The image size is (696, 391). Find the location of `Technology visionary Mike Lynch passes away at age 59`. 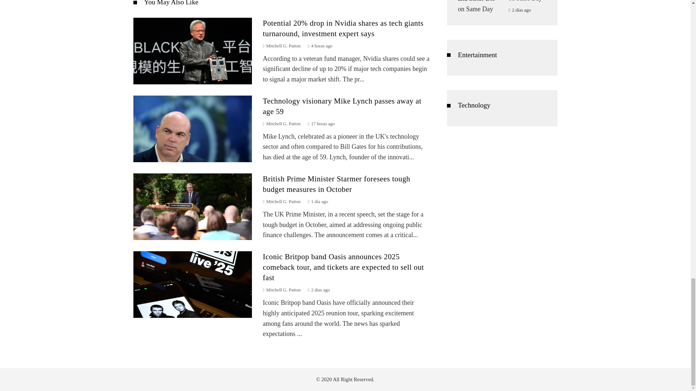

Technology visionary Mike Lynch passes away at age 59 is located at coordinates (193, 129).